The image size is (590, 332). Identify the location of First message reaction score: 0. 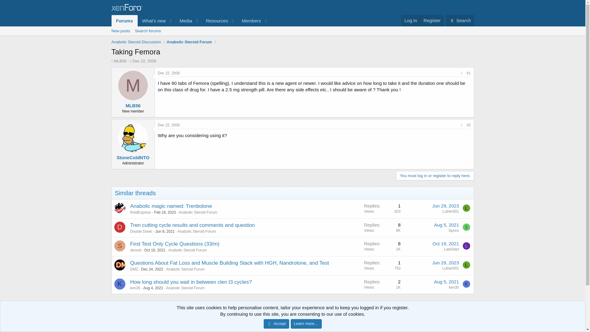
(152, 269).